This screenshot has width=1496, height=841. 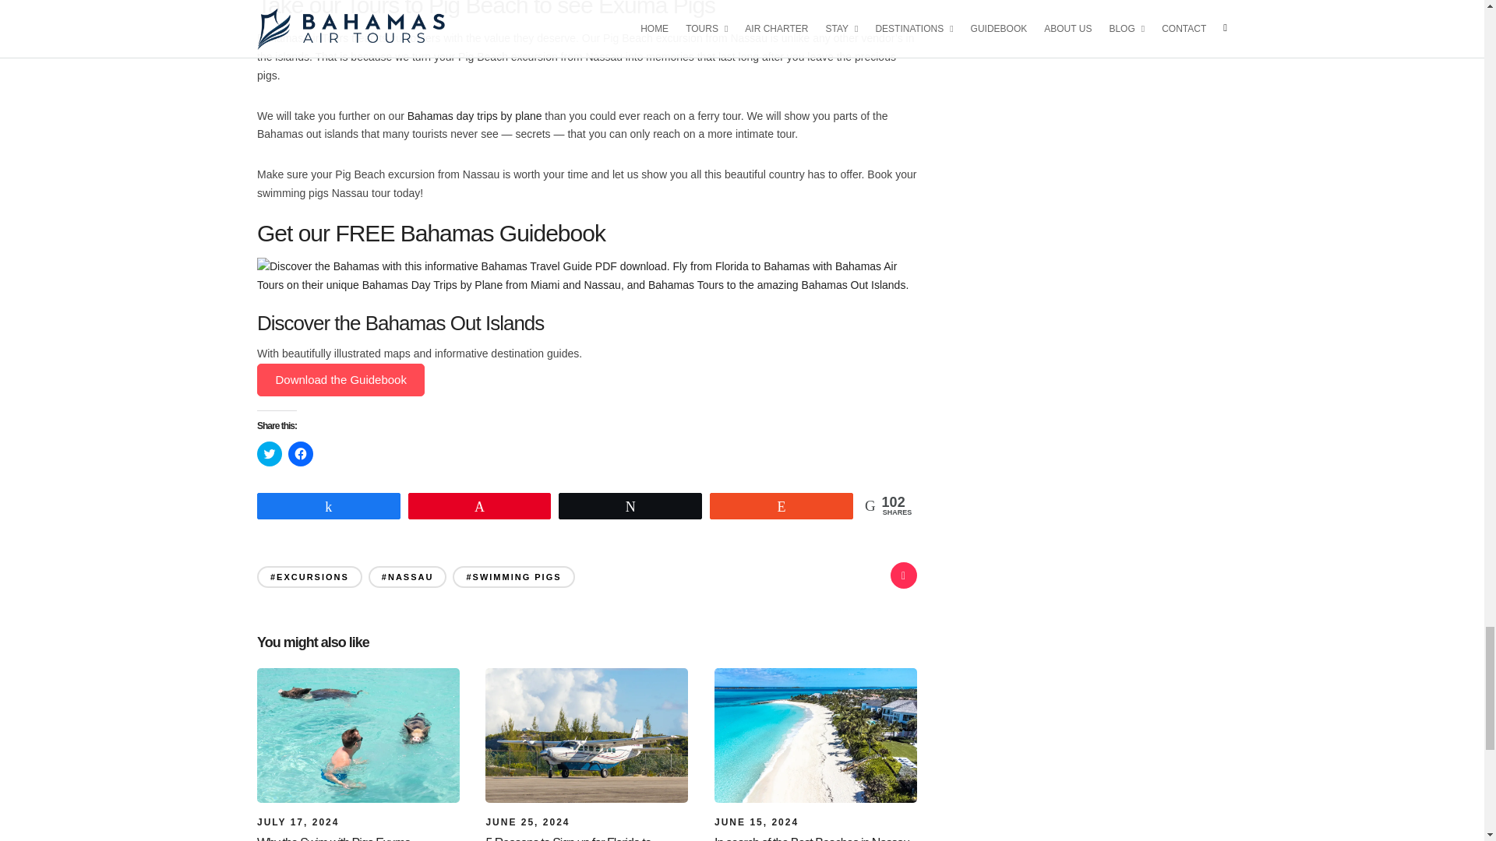 I want to click on Click to share on Twitter, so click(x=270, y=454).